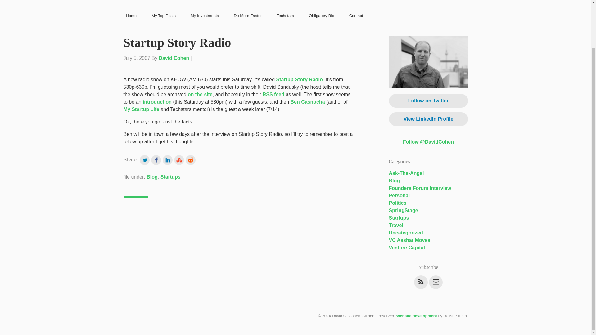  Describe the element at coordinates (152, 177) in the screenshot. I see `Blog` at that location.